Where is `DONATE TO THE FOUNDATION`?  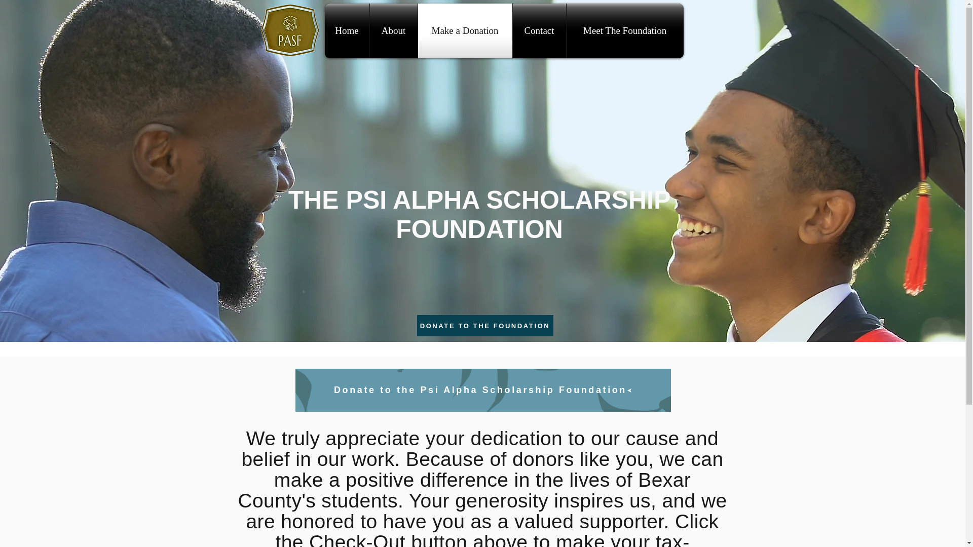 DONATE TO THE FOUNDATION is located at coordinates (484, 326).